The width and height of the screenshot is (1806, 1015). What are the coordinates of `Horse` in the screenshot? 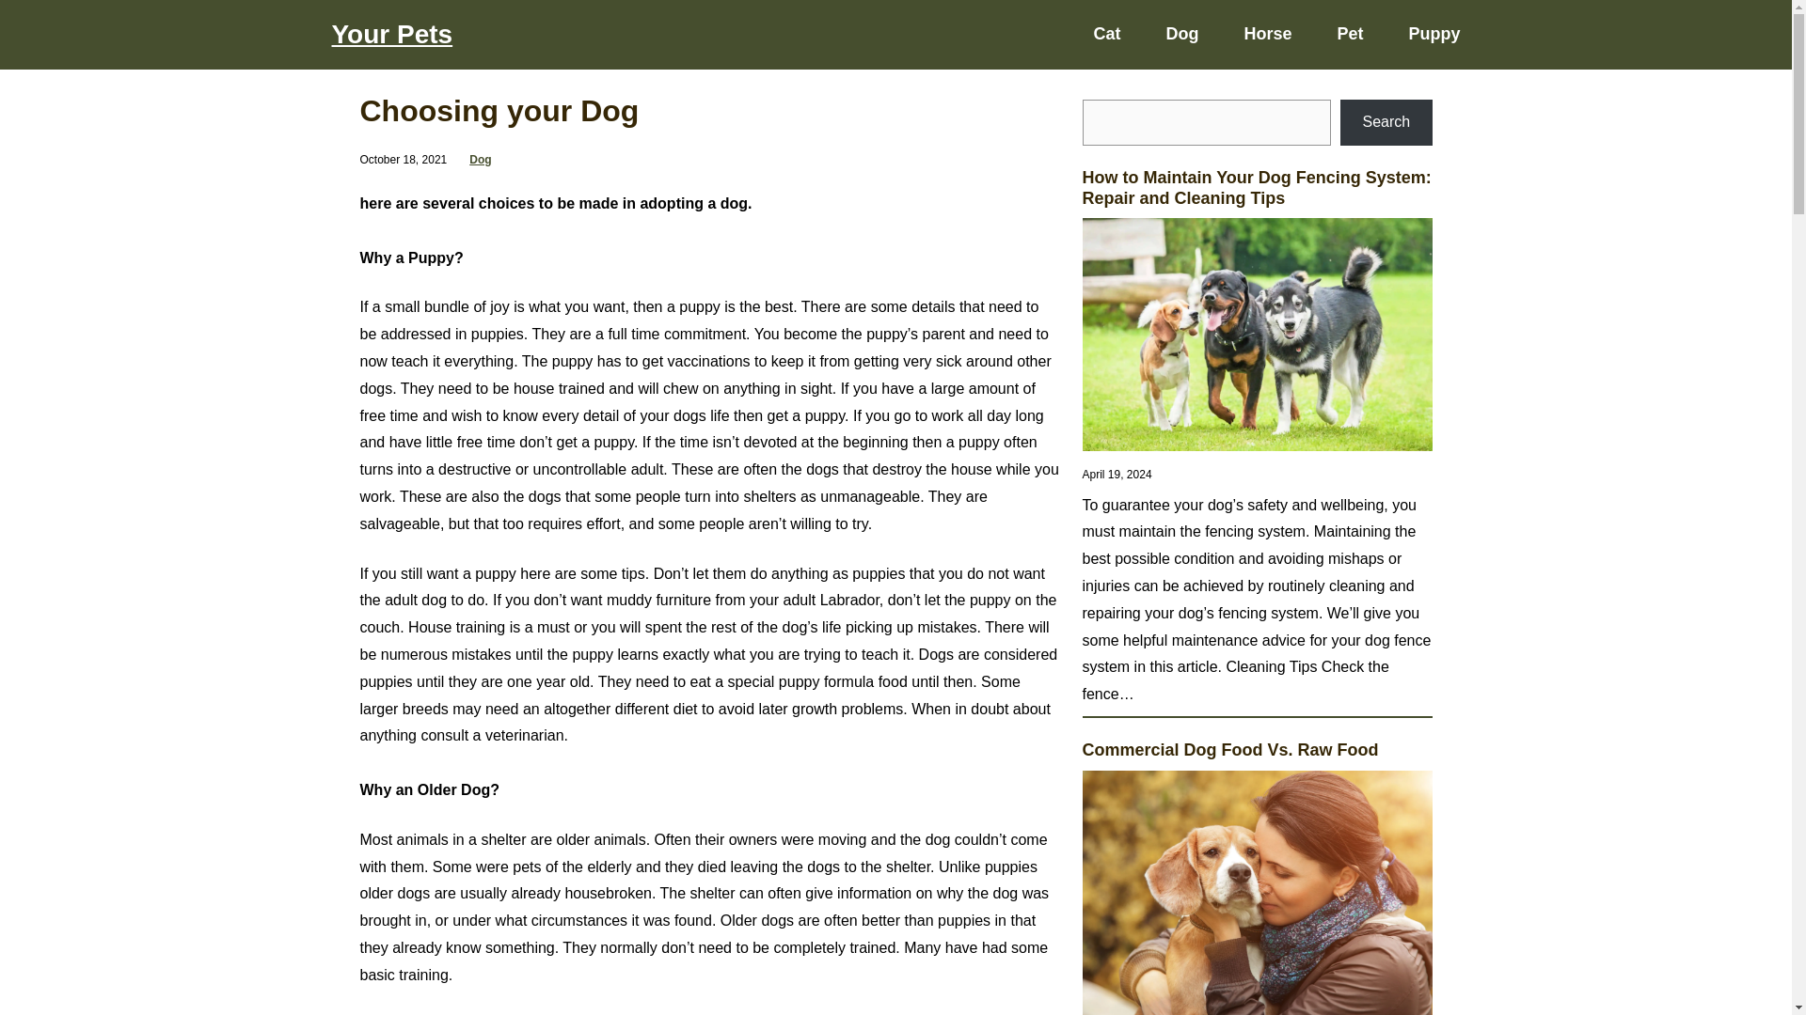 It's located at (1267, 34).